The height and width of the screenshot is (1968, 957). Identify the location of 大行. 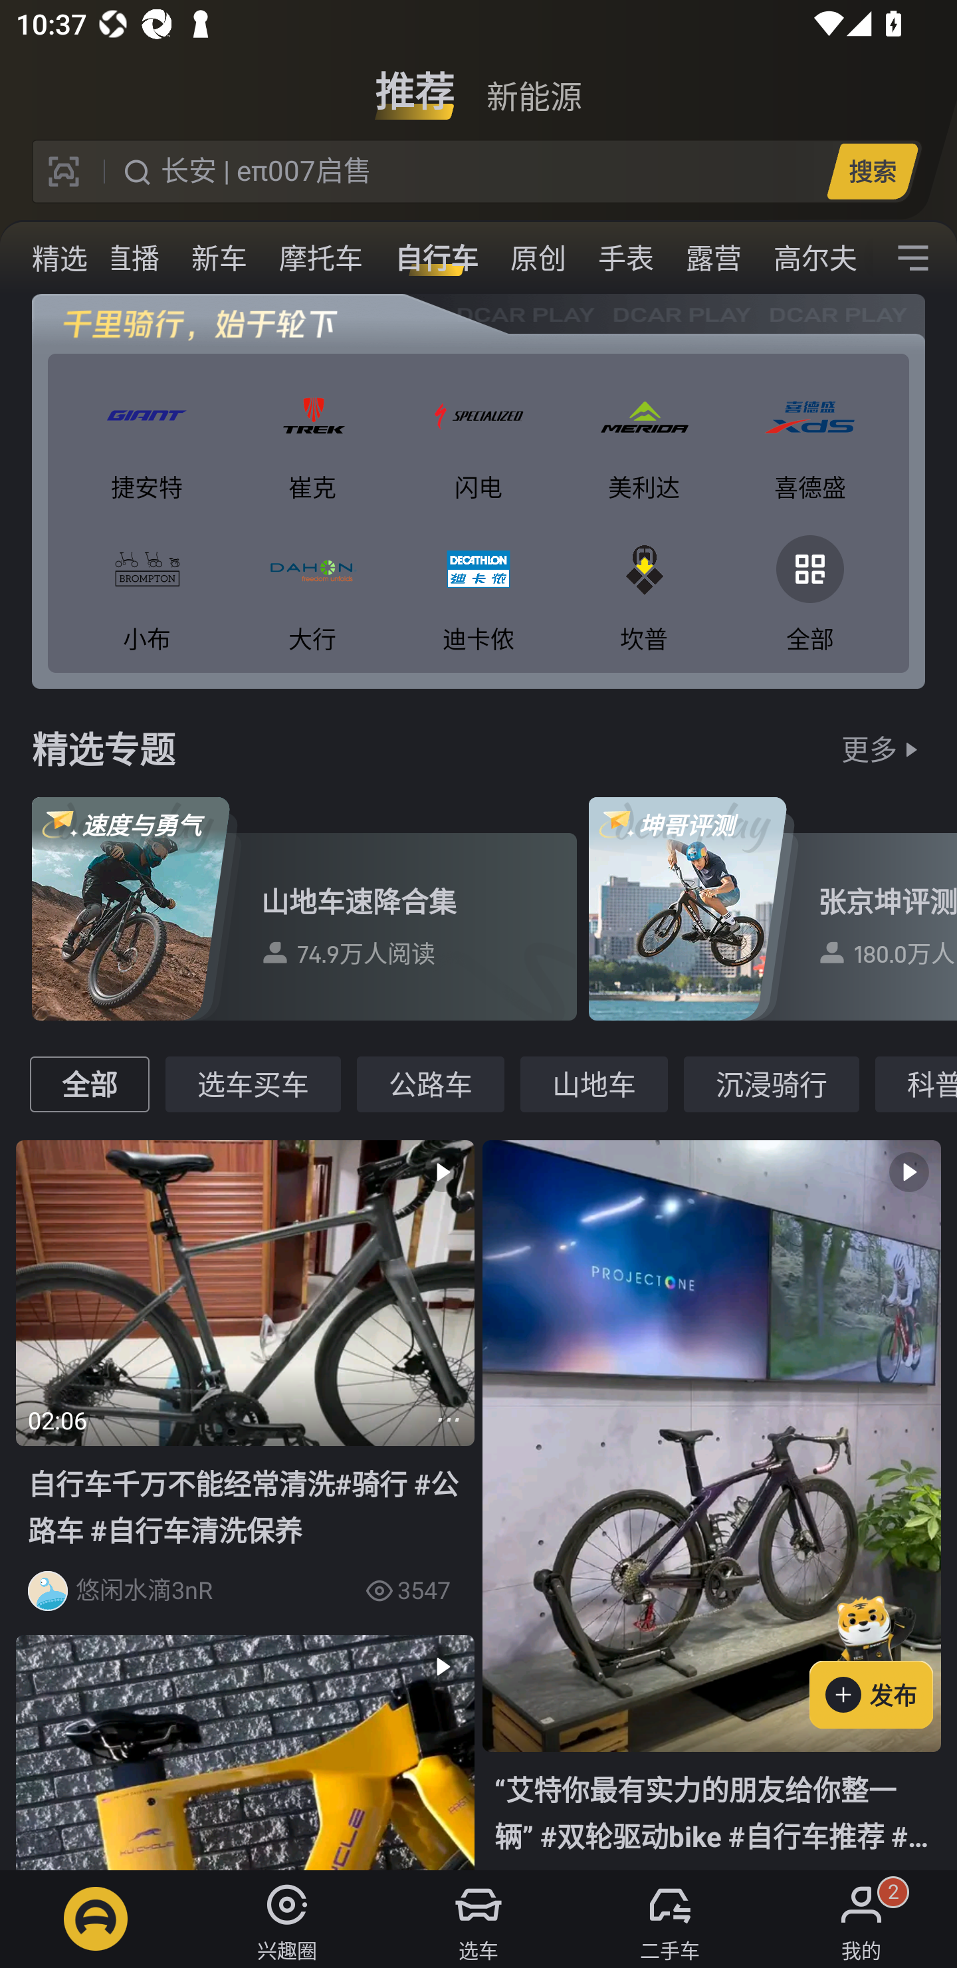
(312, 589).